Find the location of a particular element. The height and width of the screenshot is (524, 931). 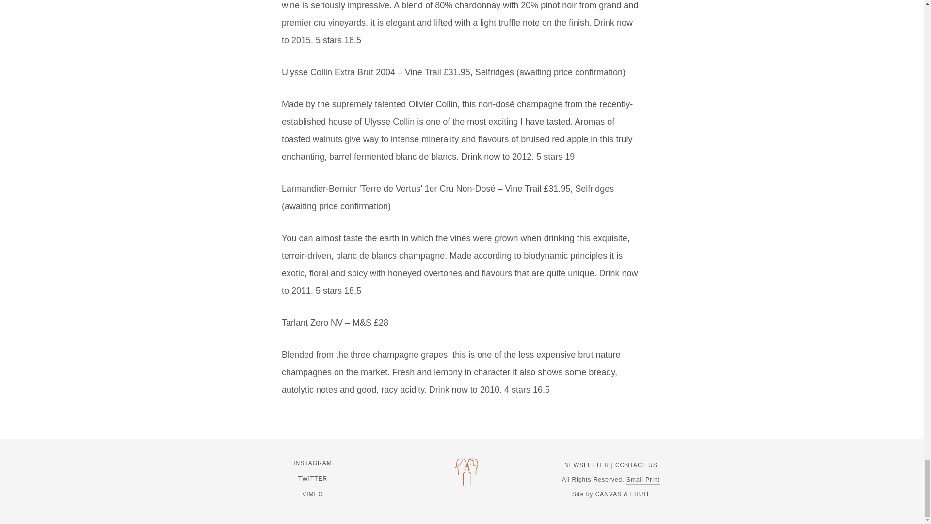

CANVAS is located at coordinates (609, 495).